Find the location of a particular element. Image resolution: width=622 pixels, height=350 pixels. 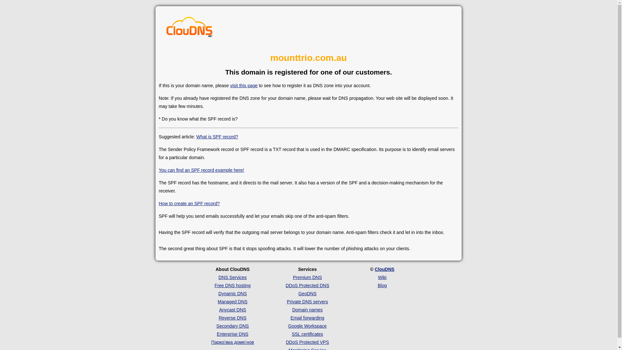

Wiki is located at coordinates (382, 277).